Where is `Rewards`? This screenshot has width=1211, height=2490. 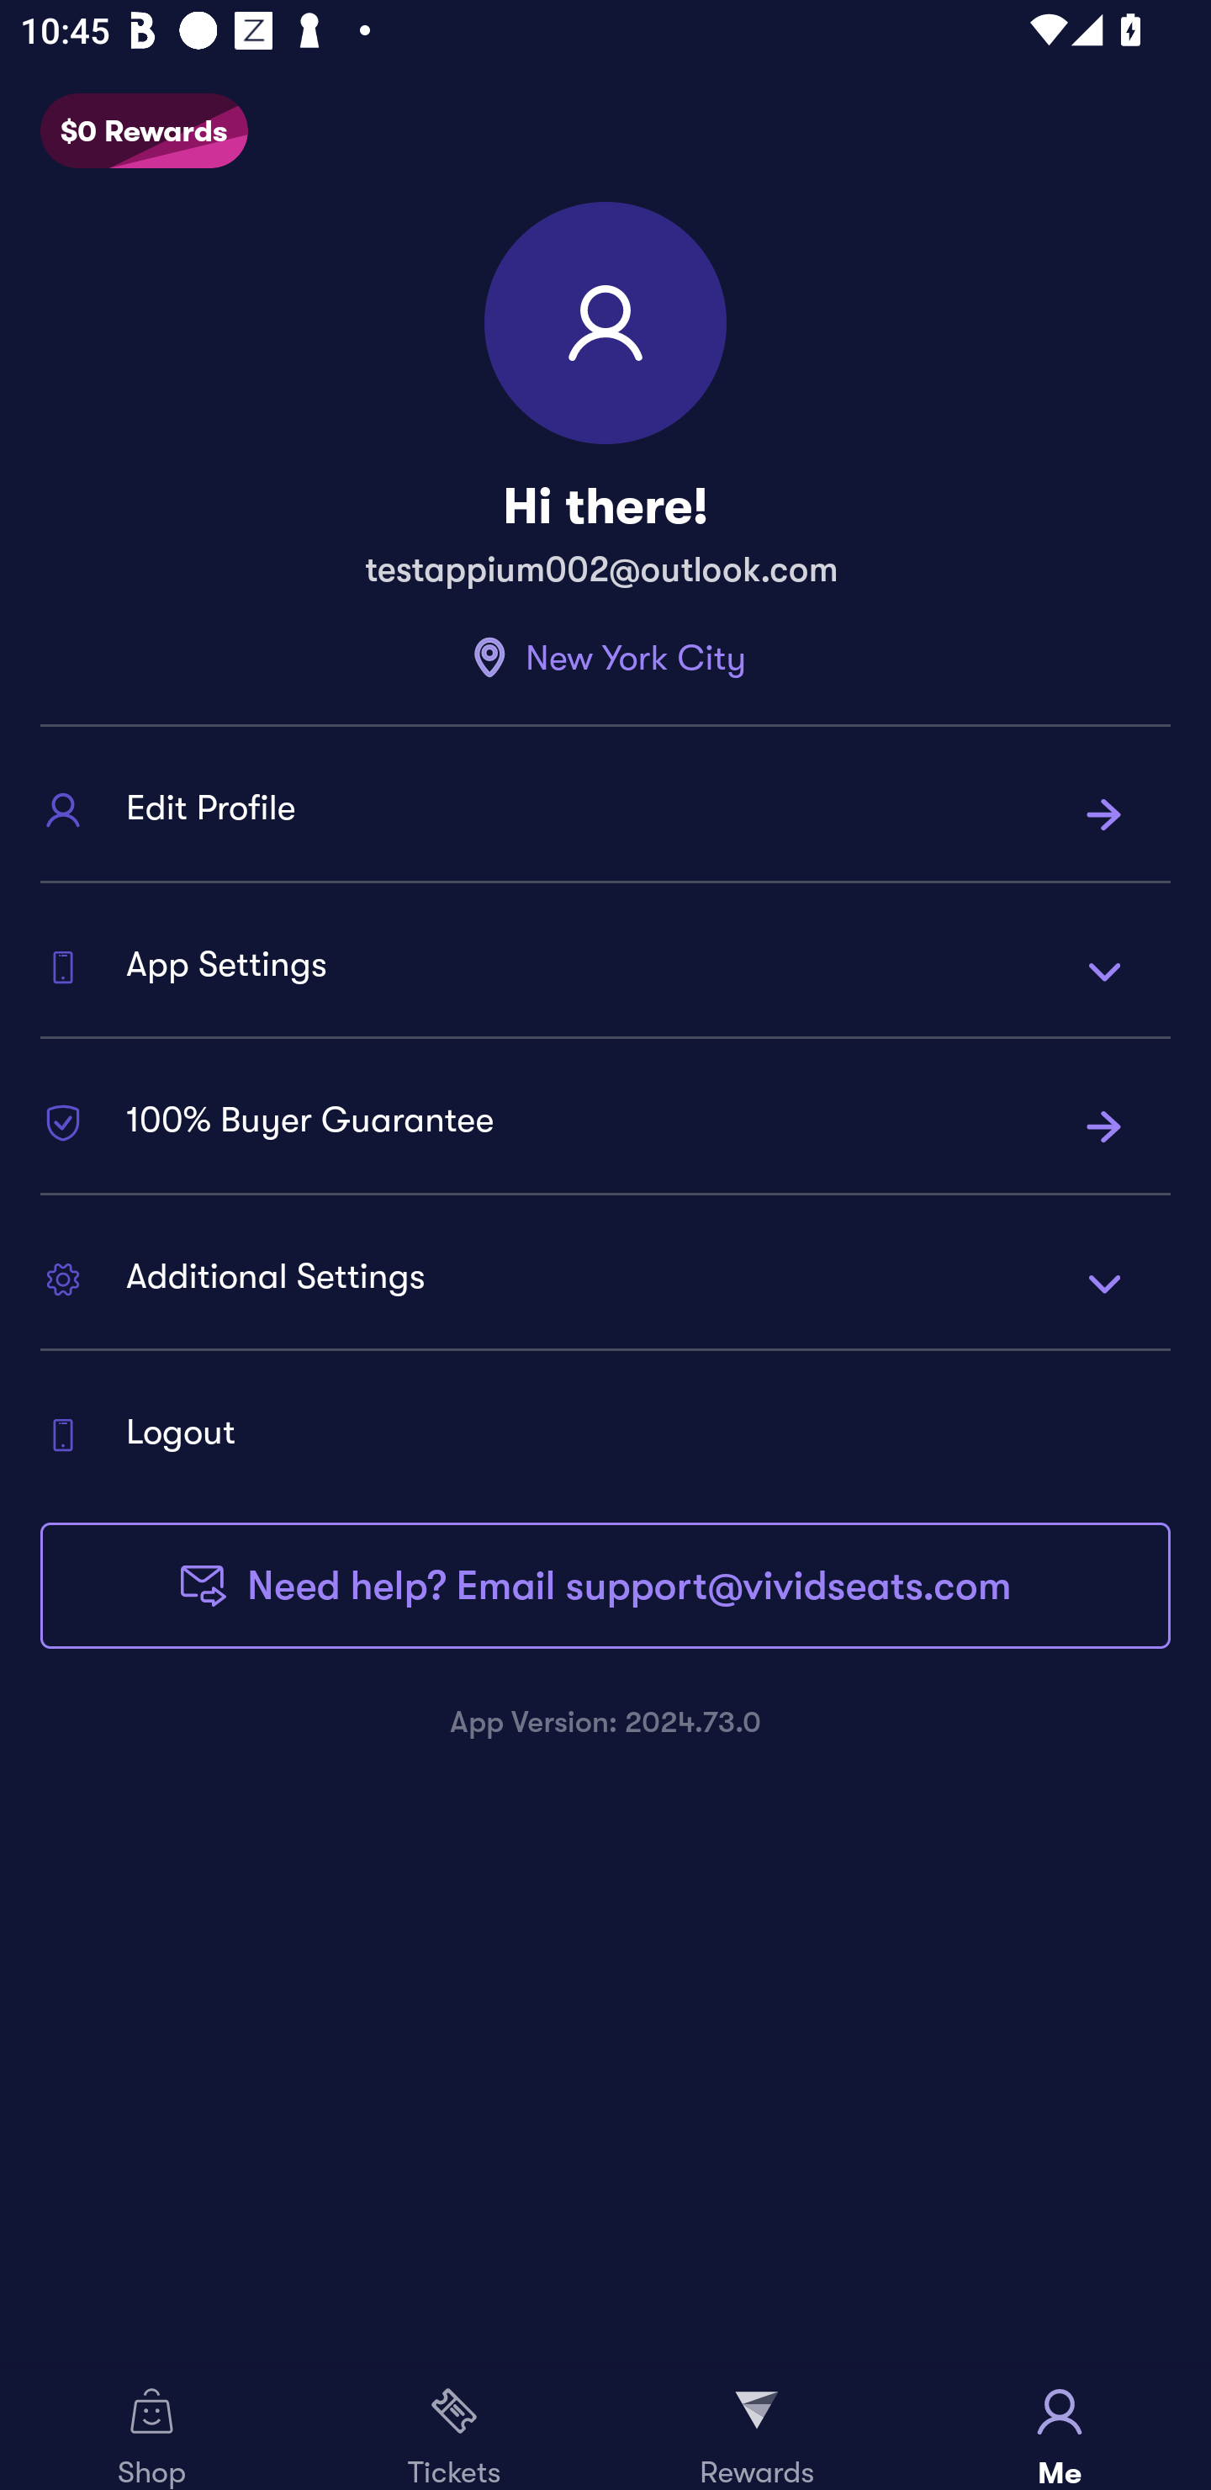
Rewards is located at coordinates (757, 2429).